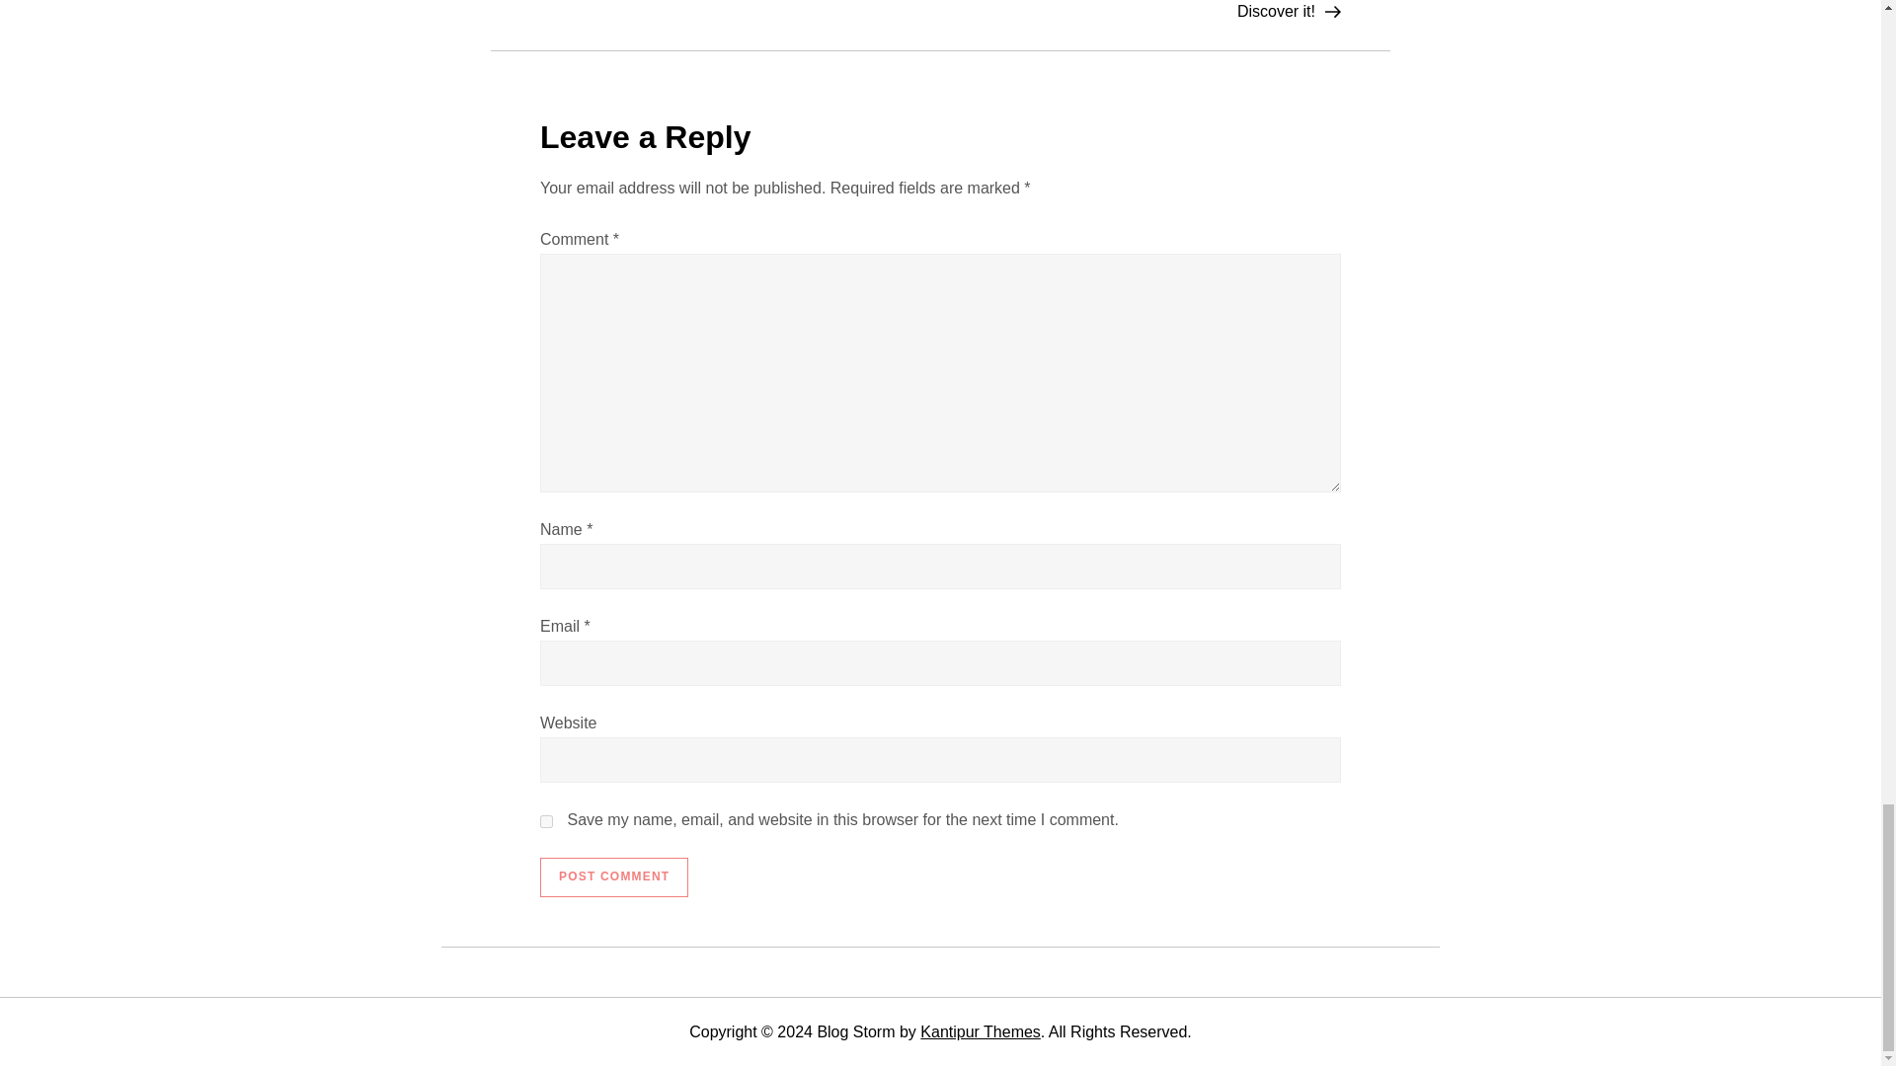 Image resolution: width=1896 pixels, height=1066 pixels. What do you see at coordinates (614, 877) in the screenshot?
I see `Post Comment` at bounding box center [614, 877].